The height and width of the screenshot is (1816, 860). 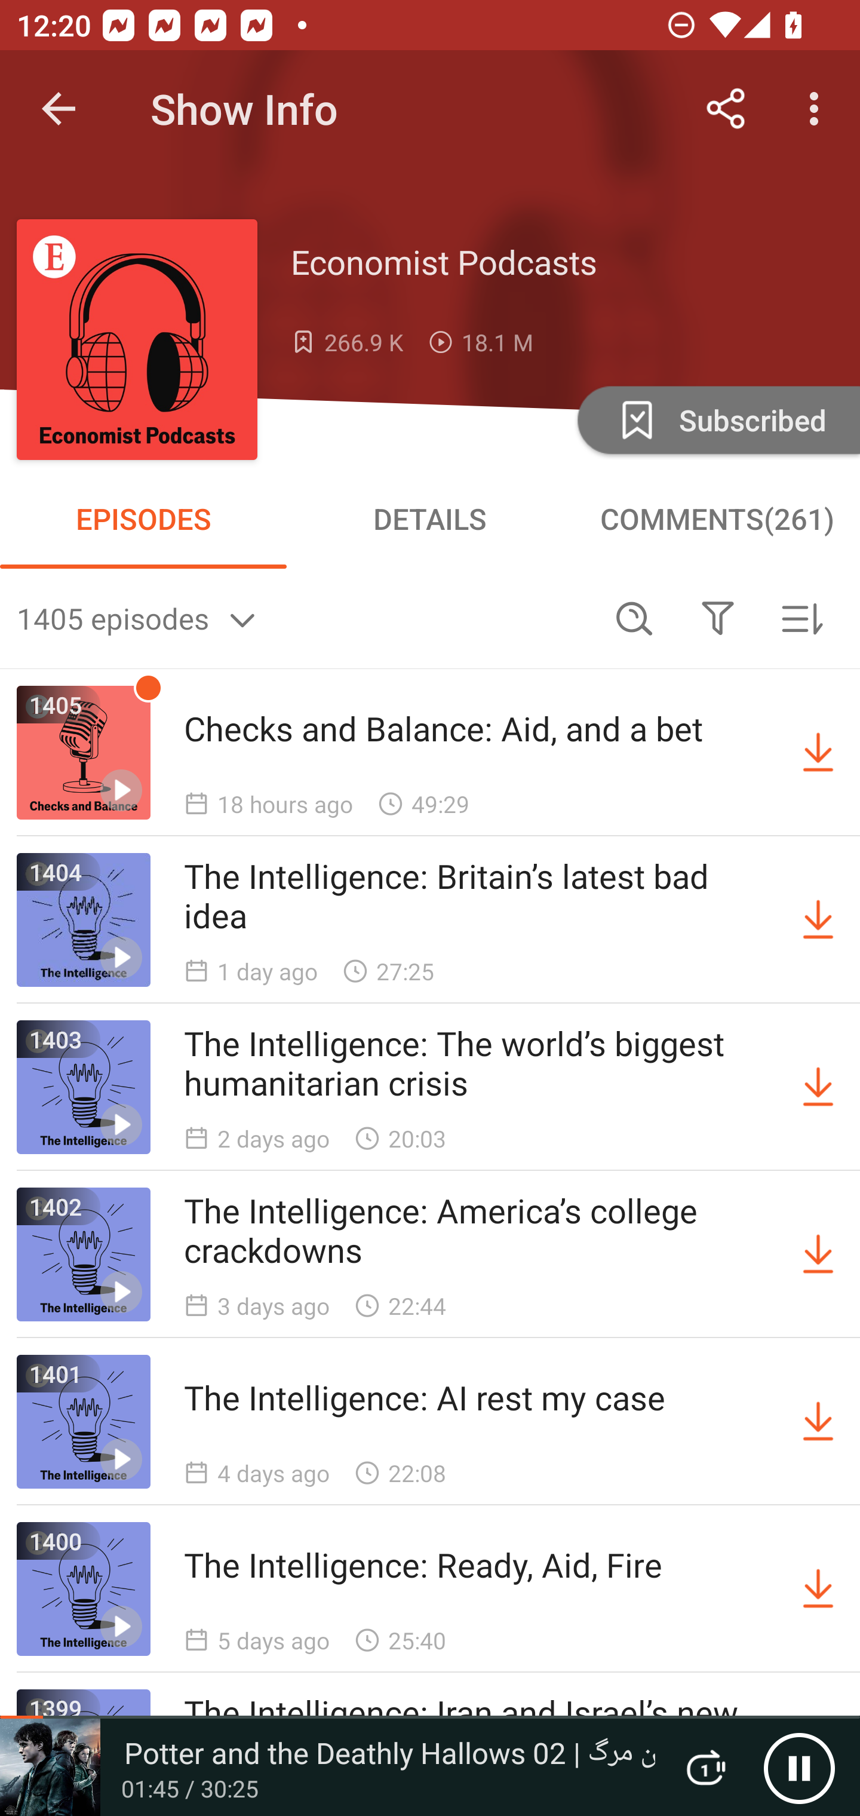 I want to click on Share, so click(x=726, y=109).